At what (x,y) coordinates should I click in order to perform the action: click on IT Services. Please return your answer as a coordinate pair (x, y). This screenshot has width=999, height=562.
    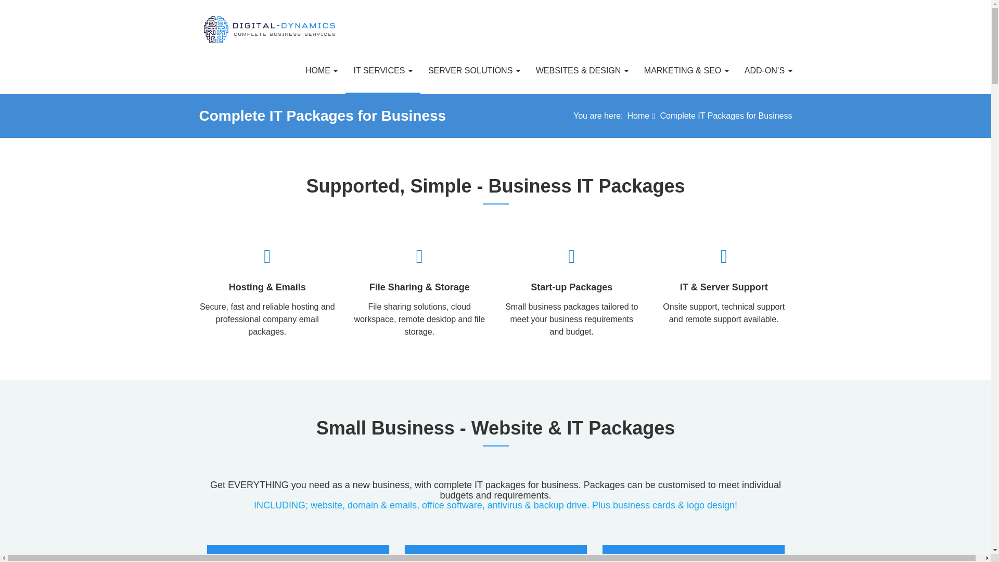
    Looking at the image, I should click on (382, 70).